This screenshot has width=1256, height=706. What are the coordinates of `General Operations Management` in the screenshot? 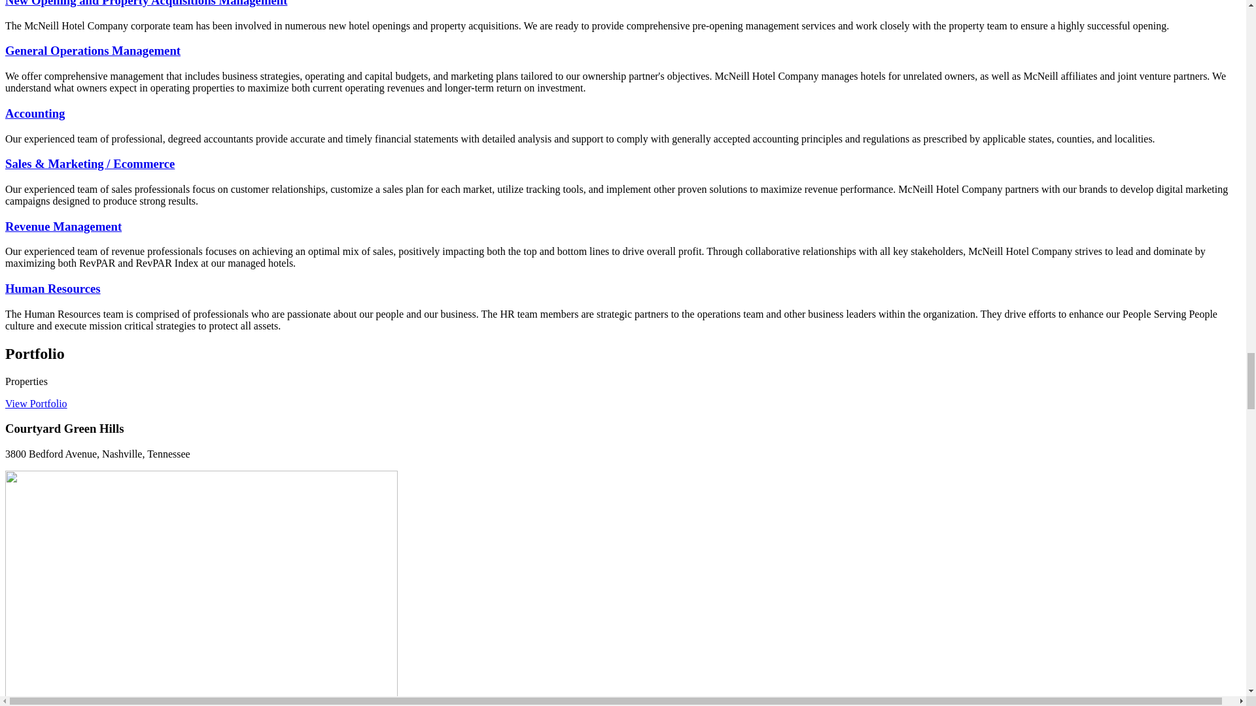 It's located at (93, 50).